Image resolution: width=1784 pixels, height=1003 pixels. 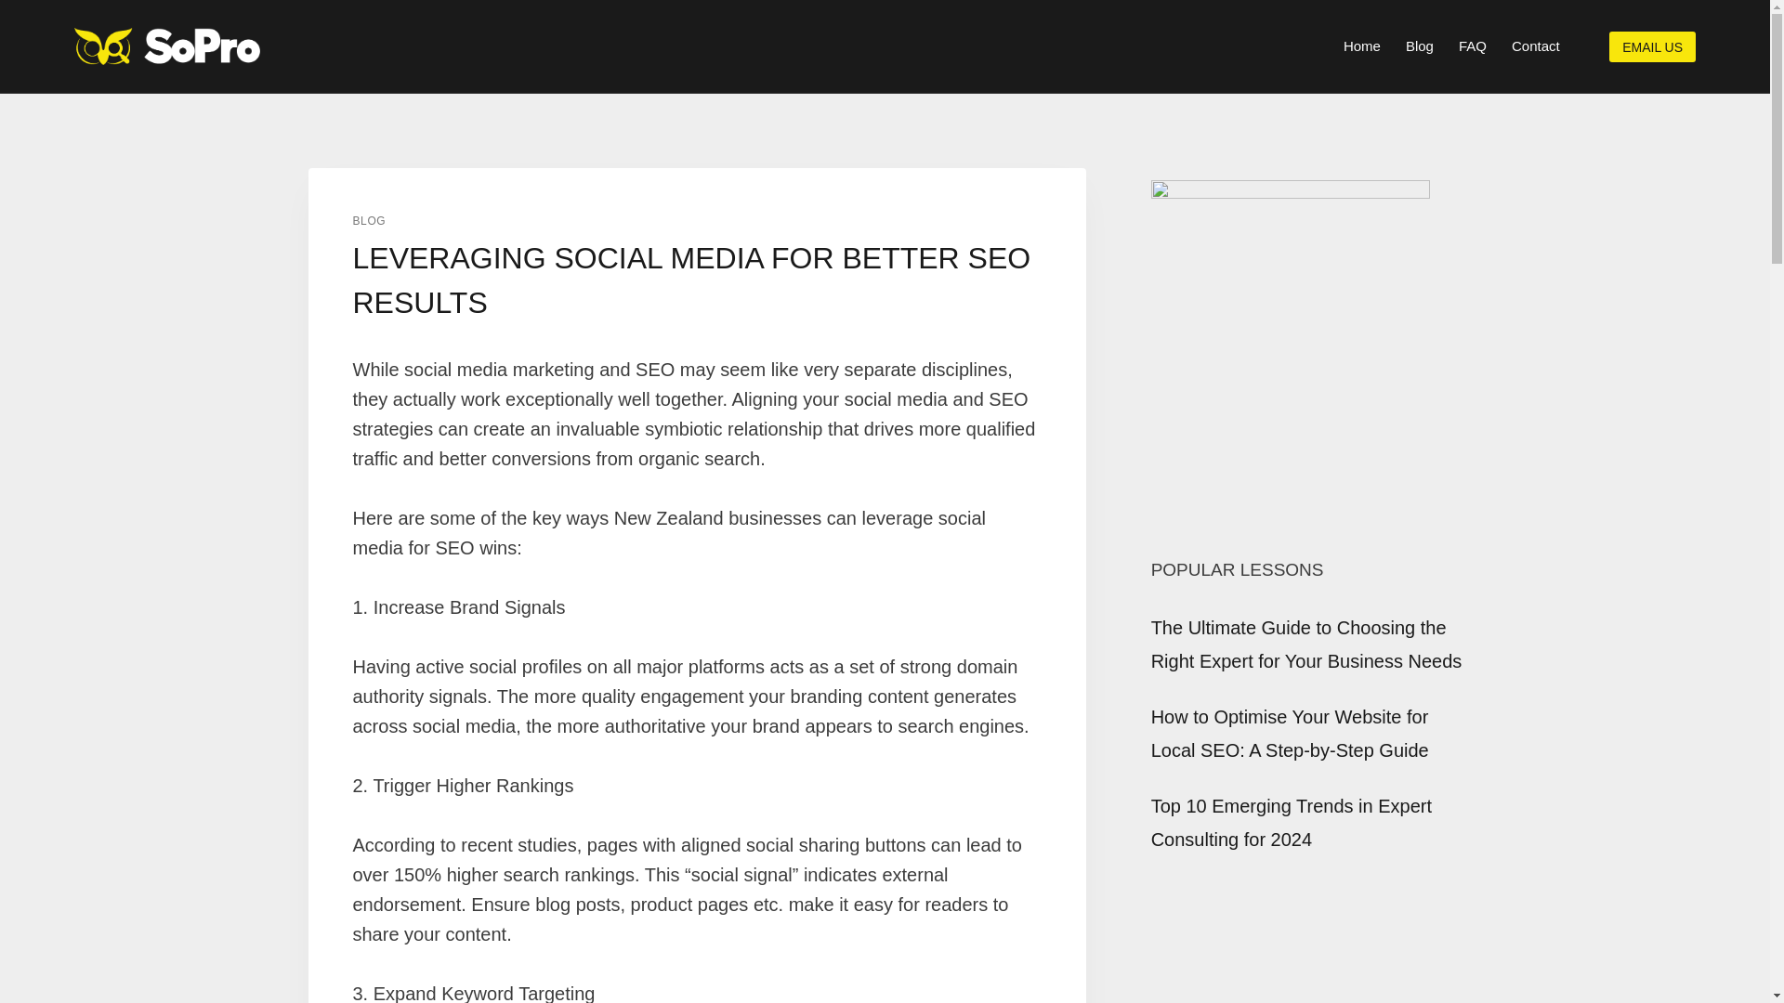 I want to click on Contact, so click(x=1535, y=46).